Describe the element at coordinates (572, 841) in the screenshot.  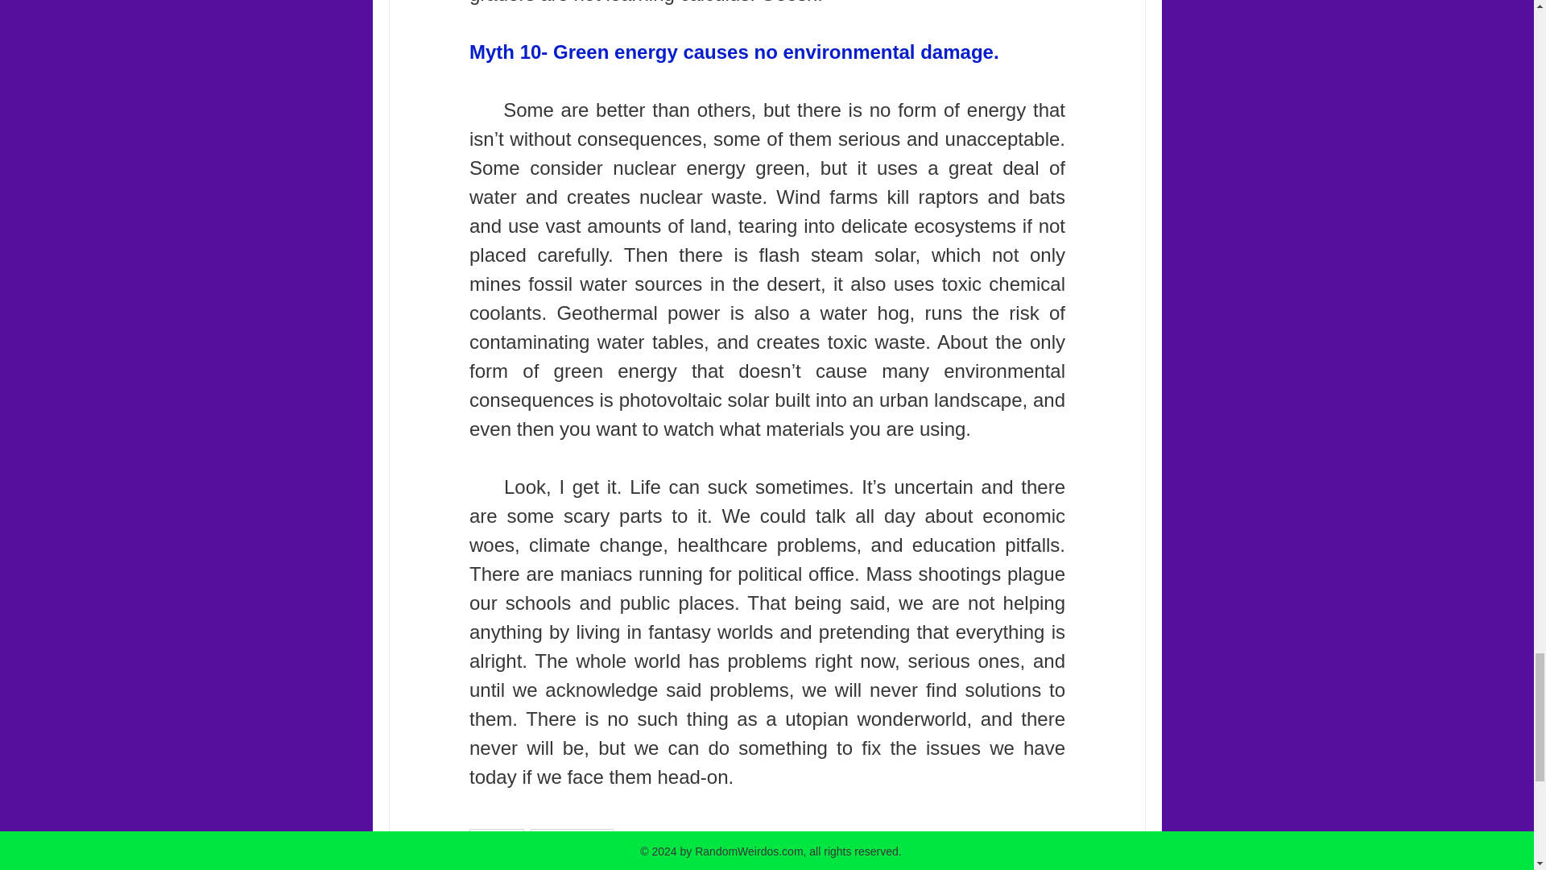
I see `environment` at that location.